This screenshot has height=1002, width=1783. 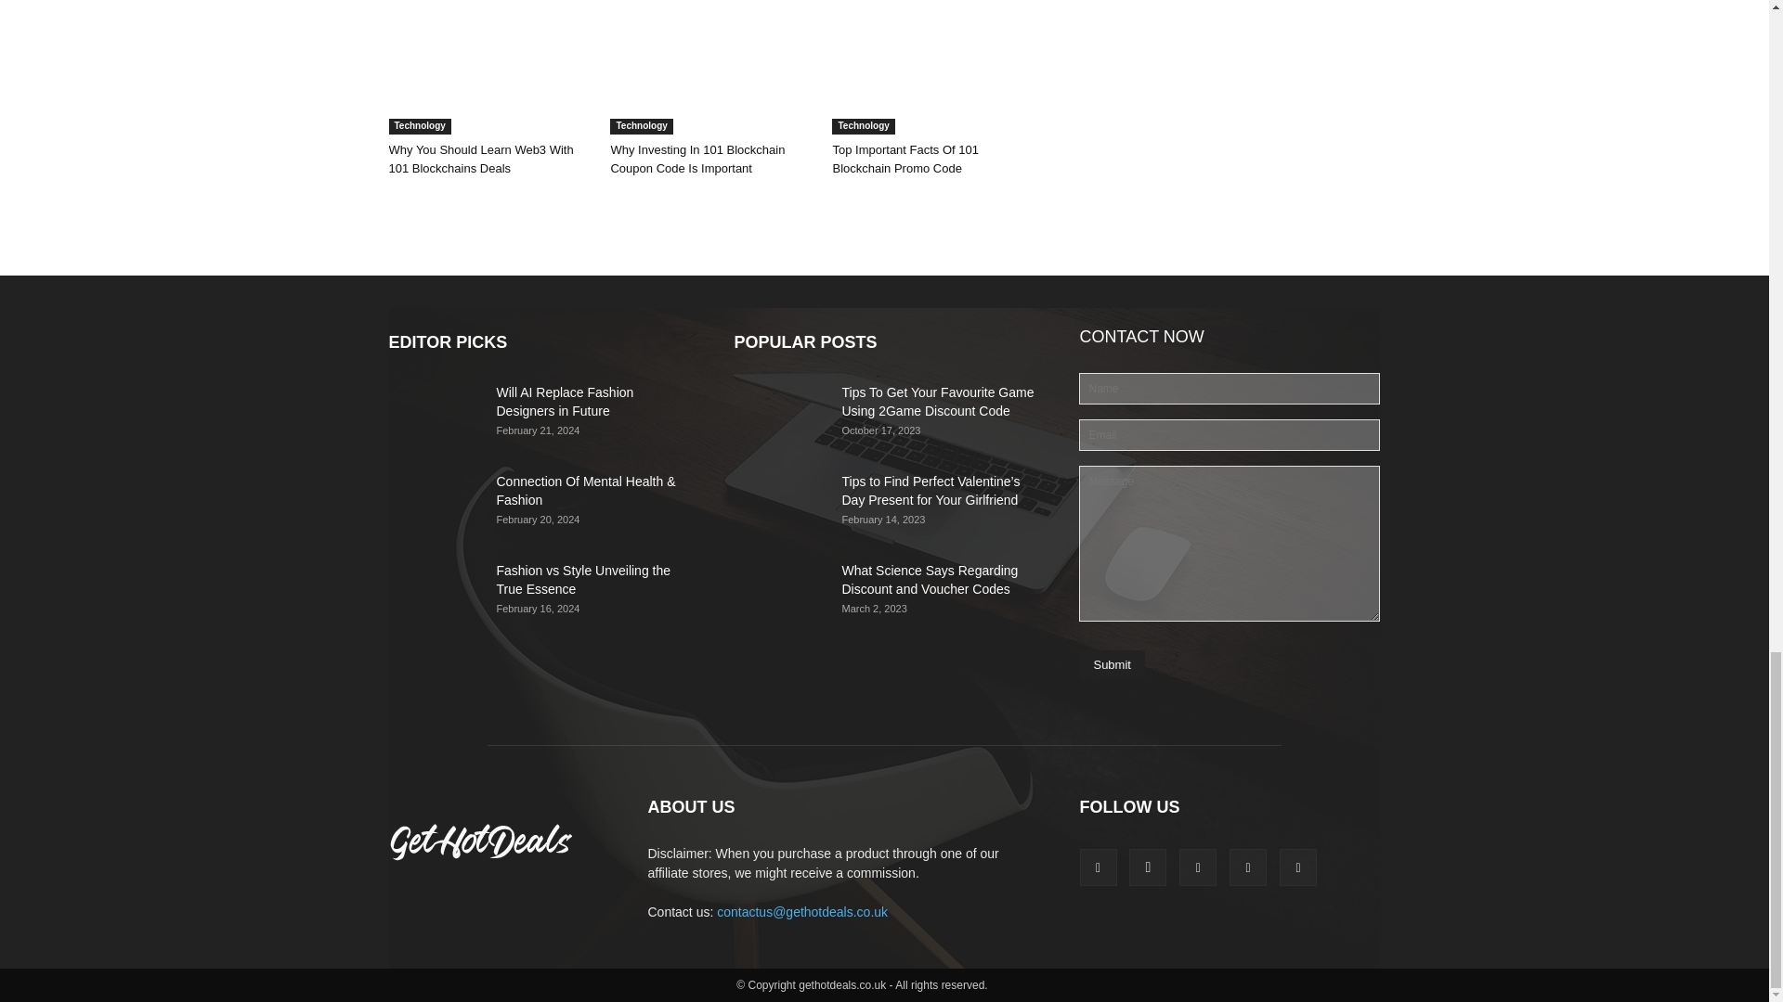 What do you see at coordinates (711, 67) in the screenshot?
I see `Why Investing In 101 Blockchain Coupon Code Is Important` at bounding box center [711, 67].